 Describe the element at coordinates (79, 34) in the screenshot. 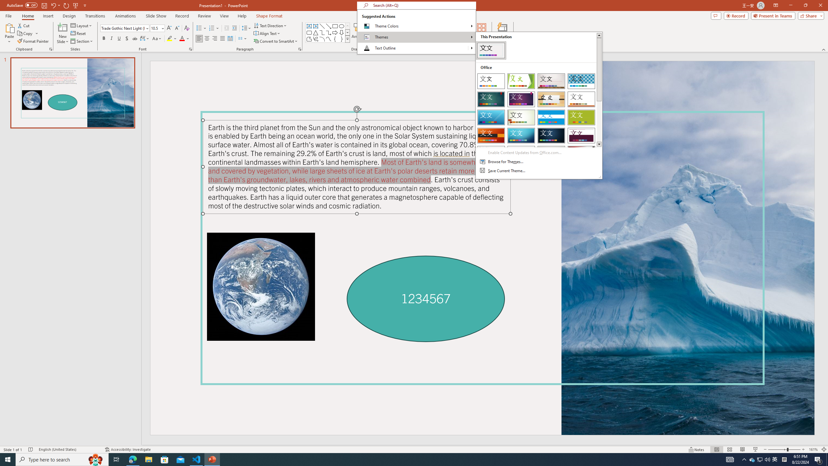

I see `Reset` at that location.